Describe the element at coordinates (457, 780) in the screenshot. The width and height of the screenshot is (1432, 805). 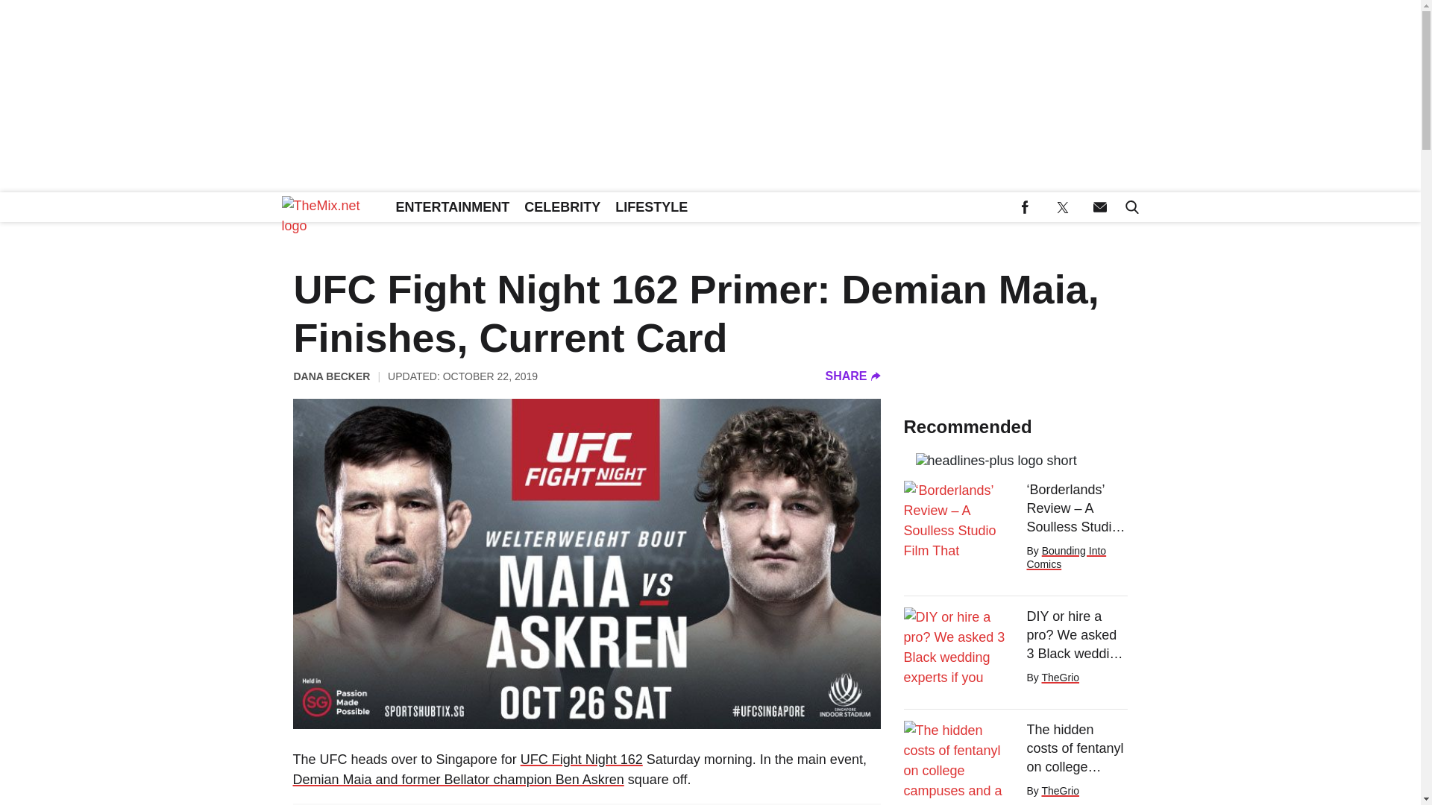
I see `Demian Maia and former Bellator champion Ben Askren` at that location.